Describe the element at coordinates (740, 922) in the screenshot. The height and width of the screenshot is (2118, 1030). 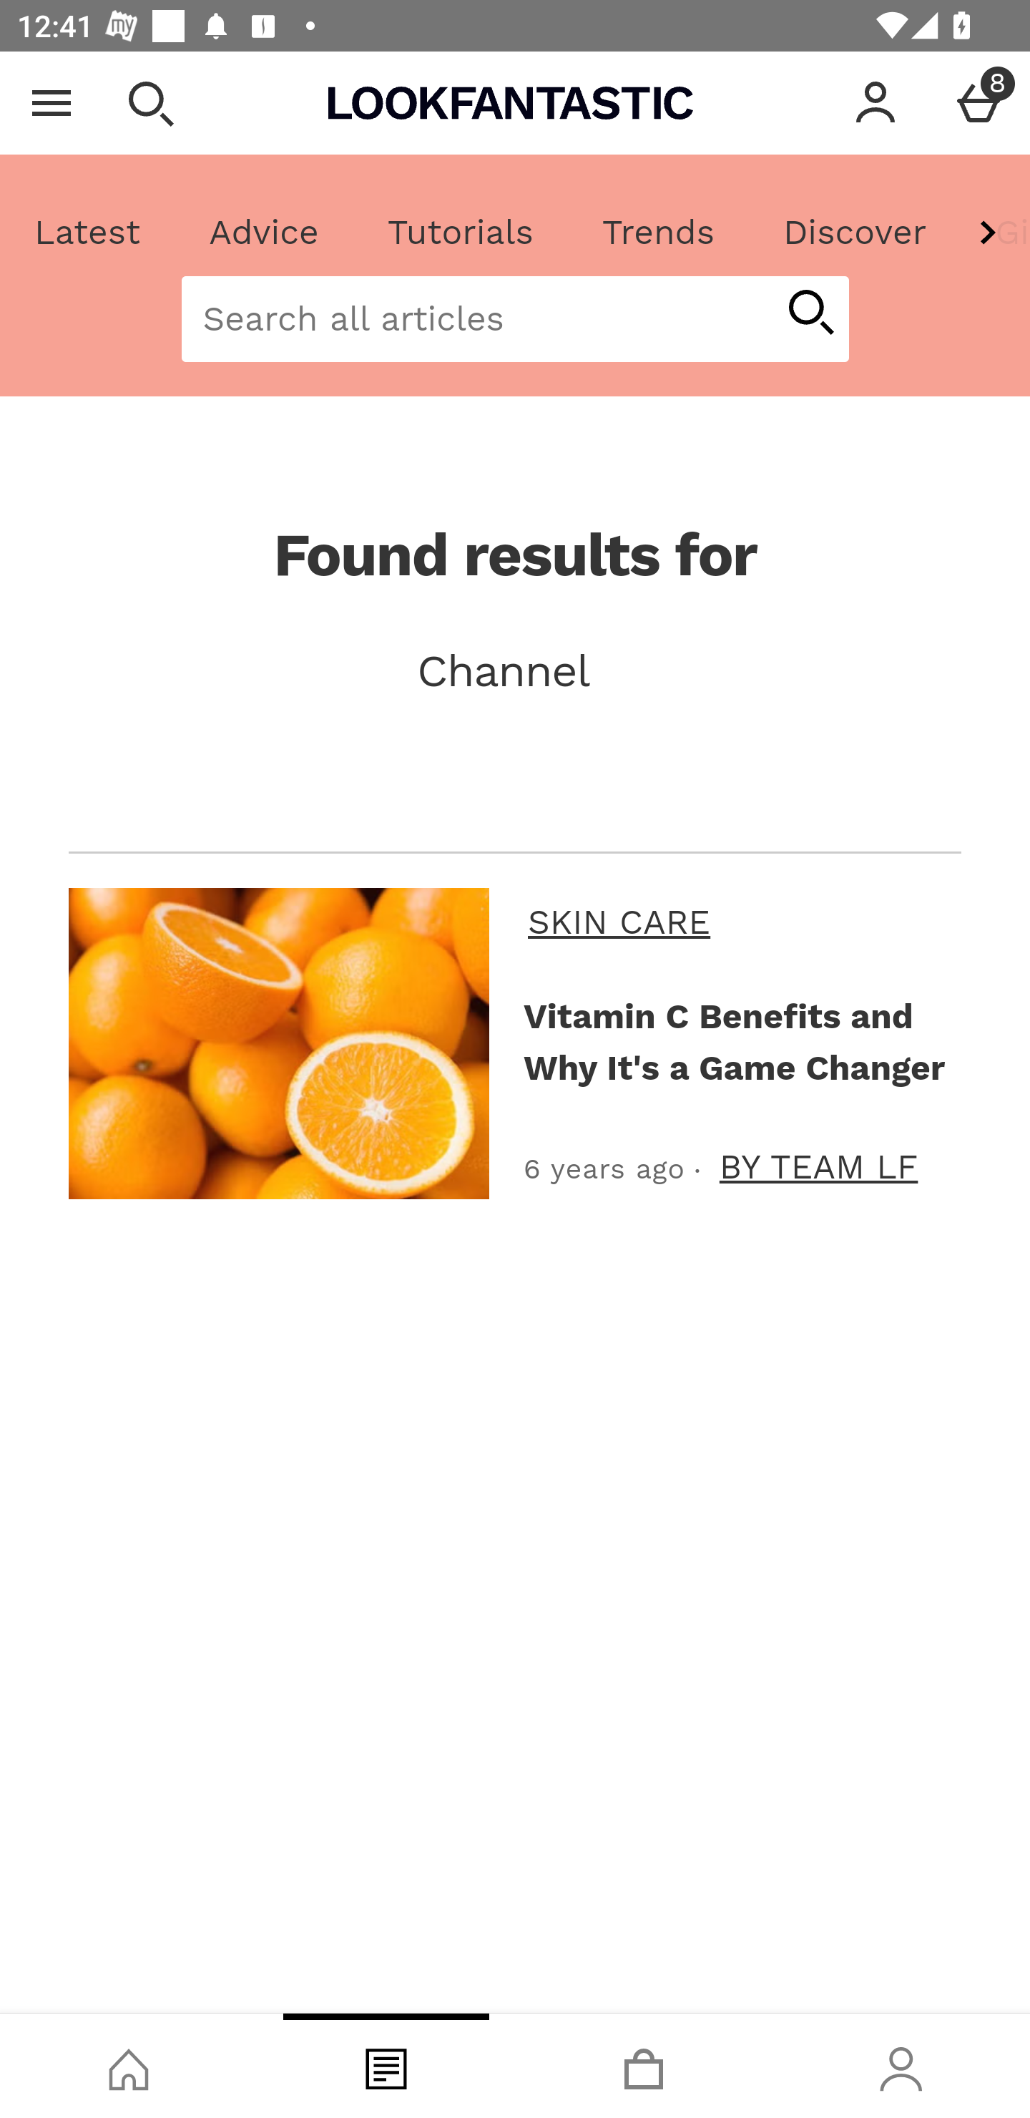
I see `SKIN CARE` at that location.